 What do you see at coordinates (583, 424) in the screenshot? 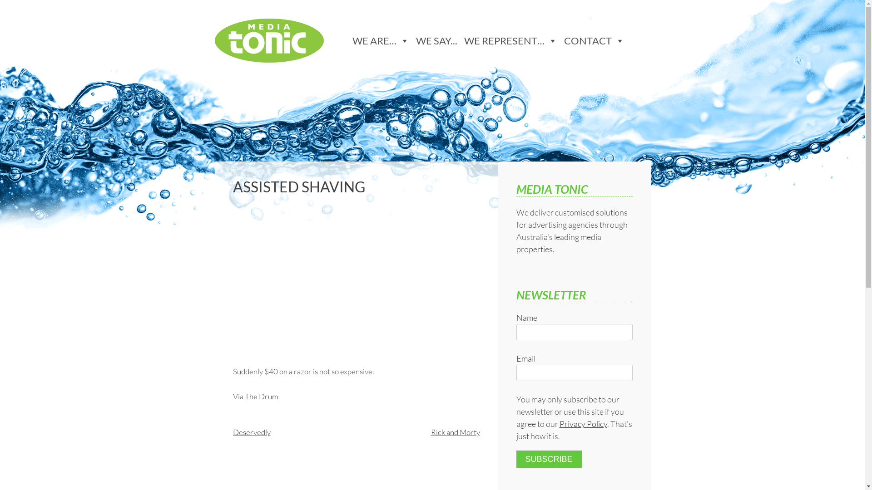
I see `Privacy Policy` at bounding box center [583, 424].